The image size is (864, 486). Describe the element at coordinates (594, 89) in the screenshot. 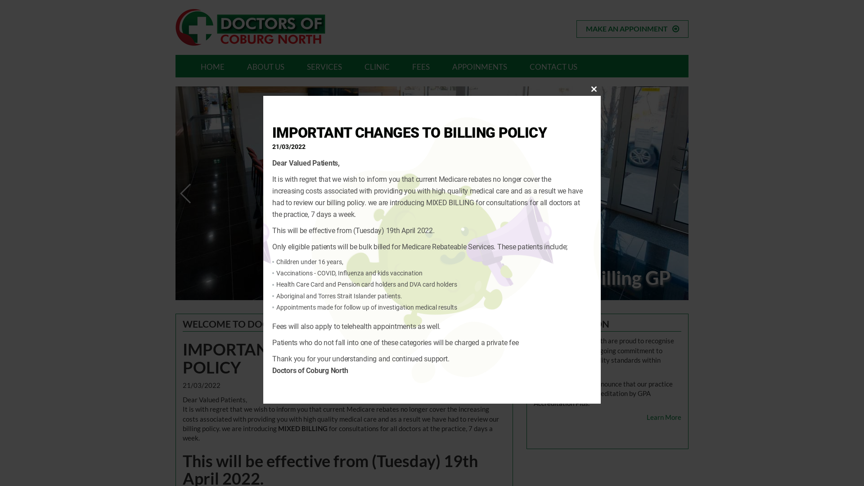

I see `Close this module` at that location.